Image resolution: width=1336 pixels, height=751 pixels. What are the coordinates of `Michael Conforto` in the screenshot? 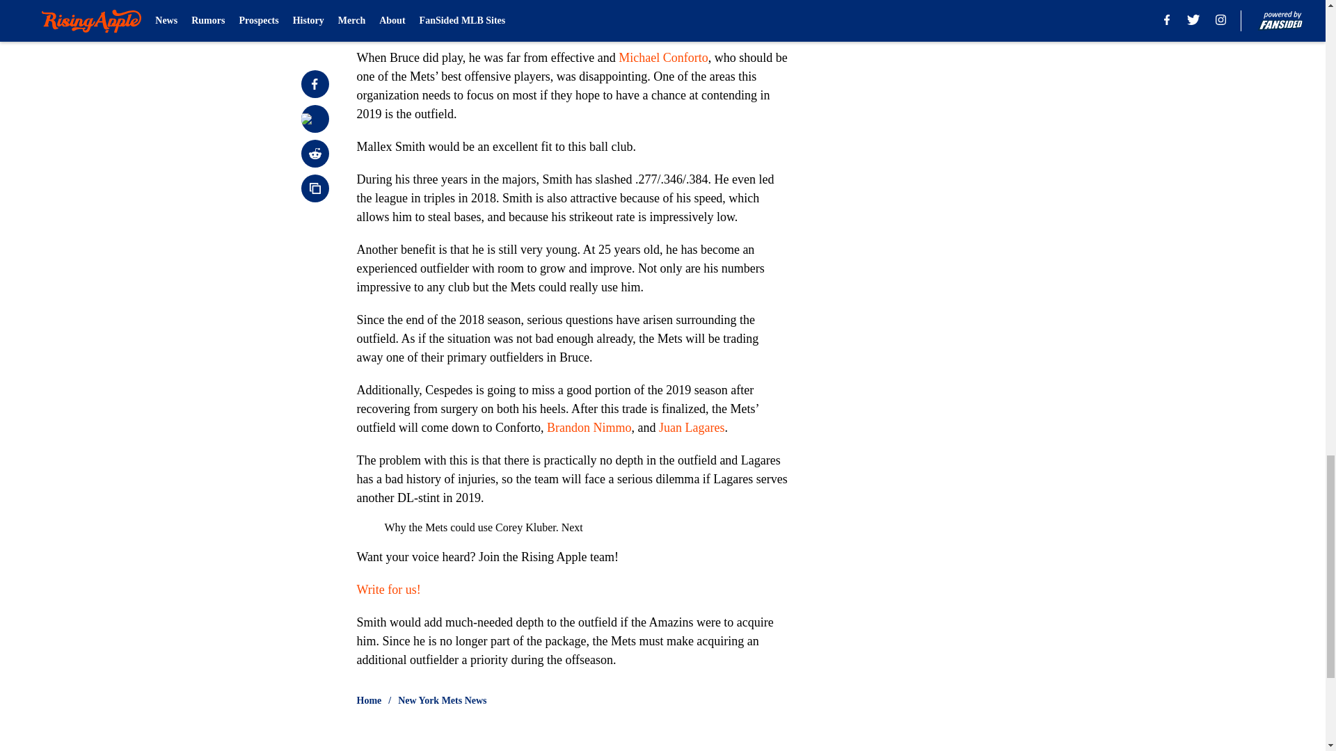 It's located at (662, 57).